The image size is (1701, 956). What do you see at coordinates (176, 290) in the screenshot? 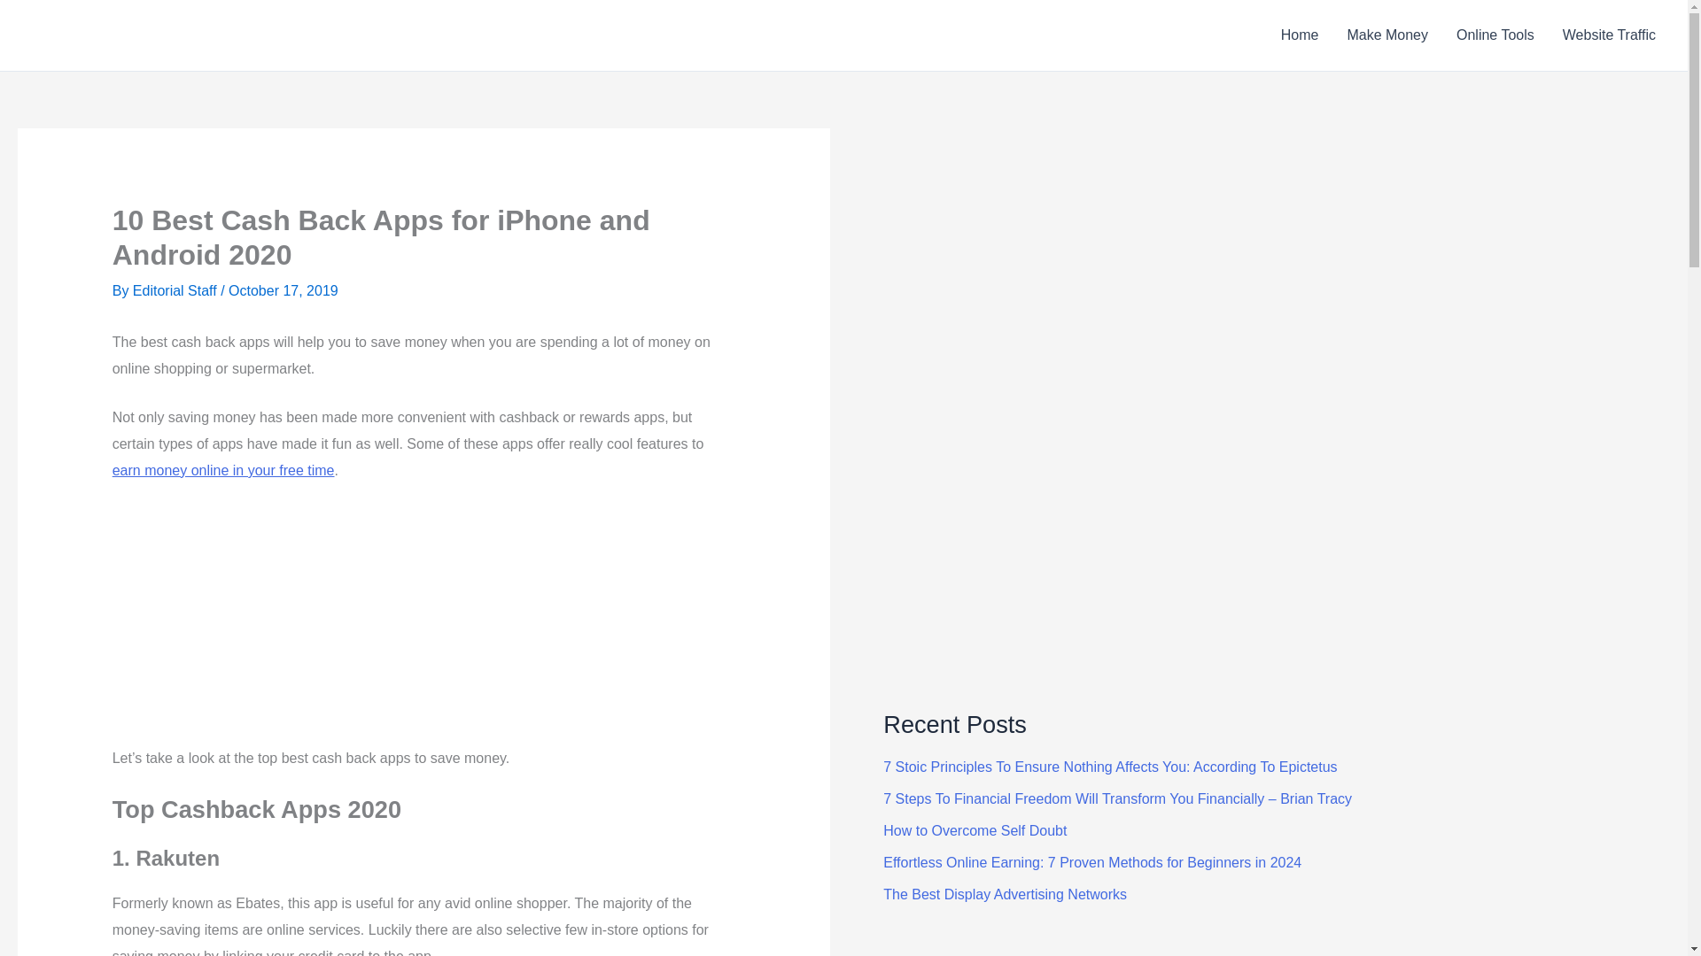
I see `View all posts by Editorial Staff` at bounding box center [176, 290].